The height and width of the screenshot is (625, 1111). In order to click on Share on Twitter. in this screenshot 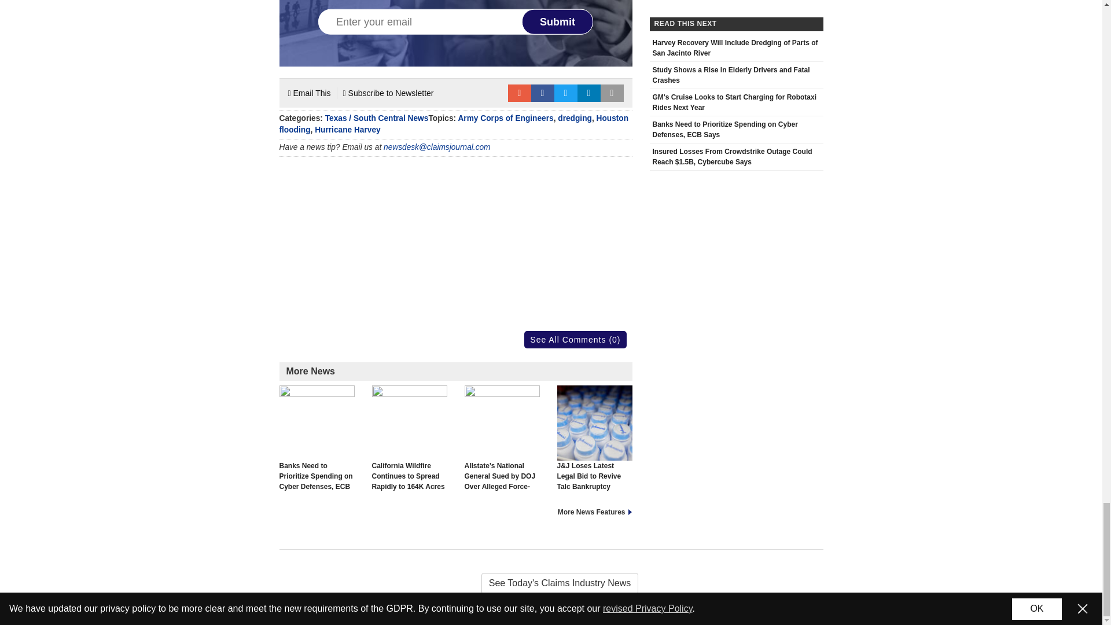, I will do `click(566, 93)`.